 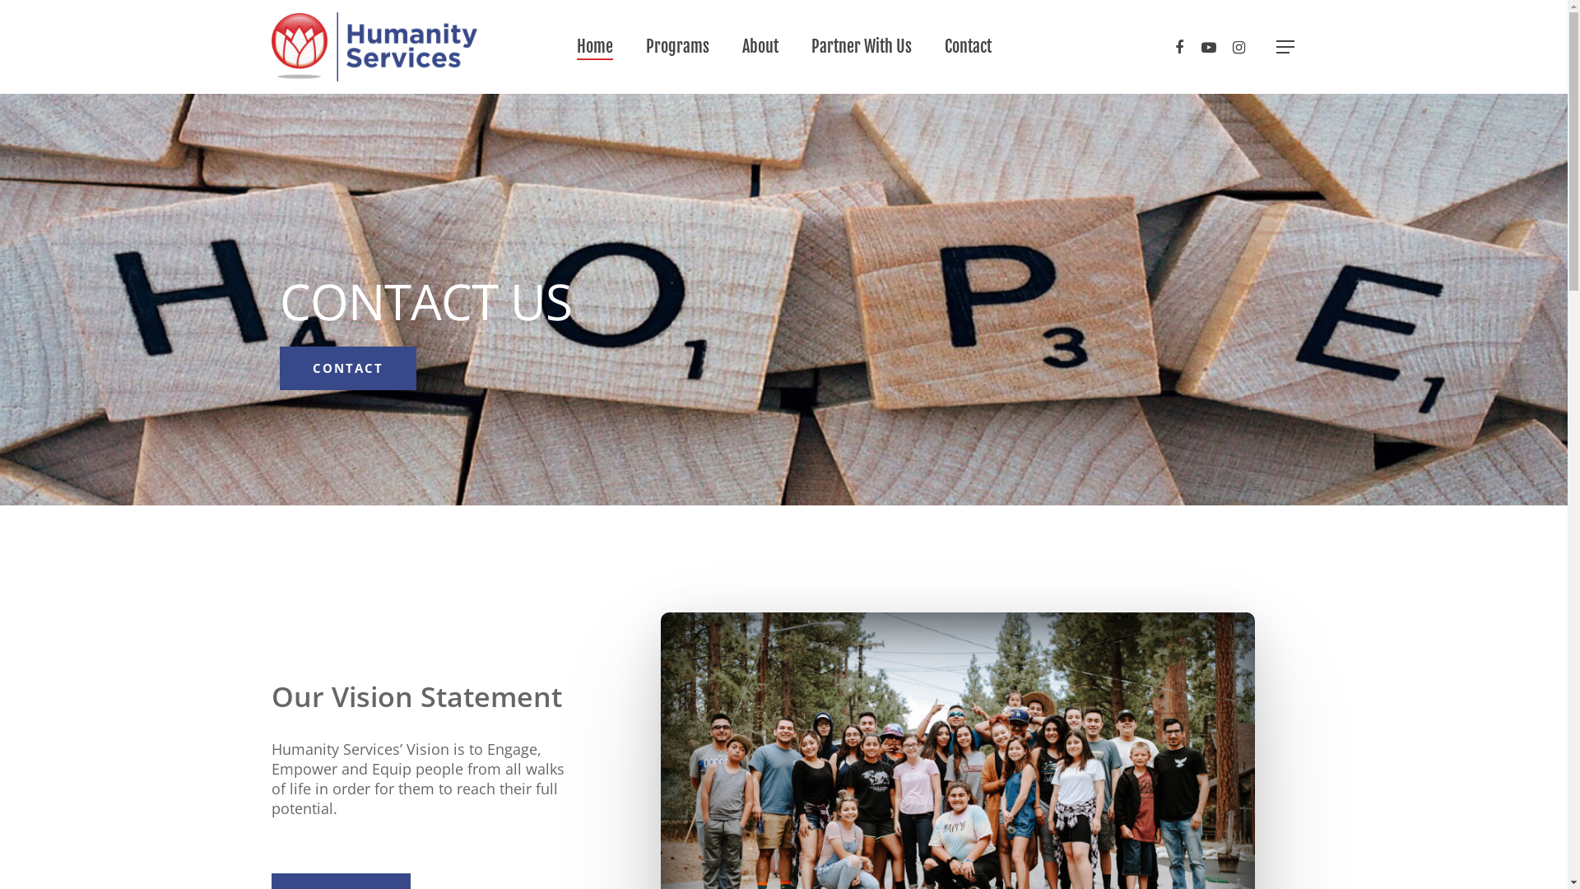 What do you see at coordinates (676, 47) in the screenshot?
I see `Programs` at bounding box center [676, 47].